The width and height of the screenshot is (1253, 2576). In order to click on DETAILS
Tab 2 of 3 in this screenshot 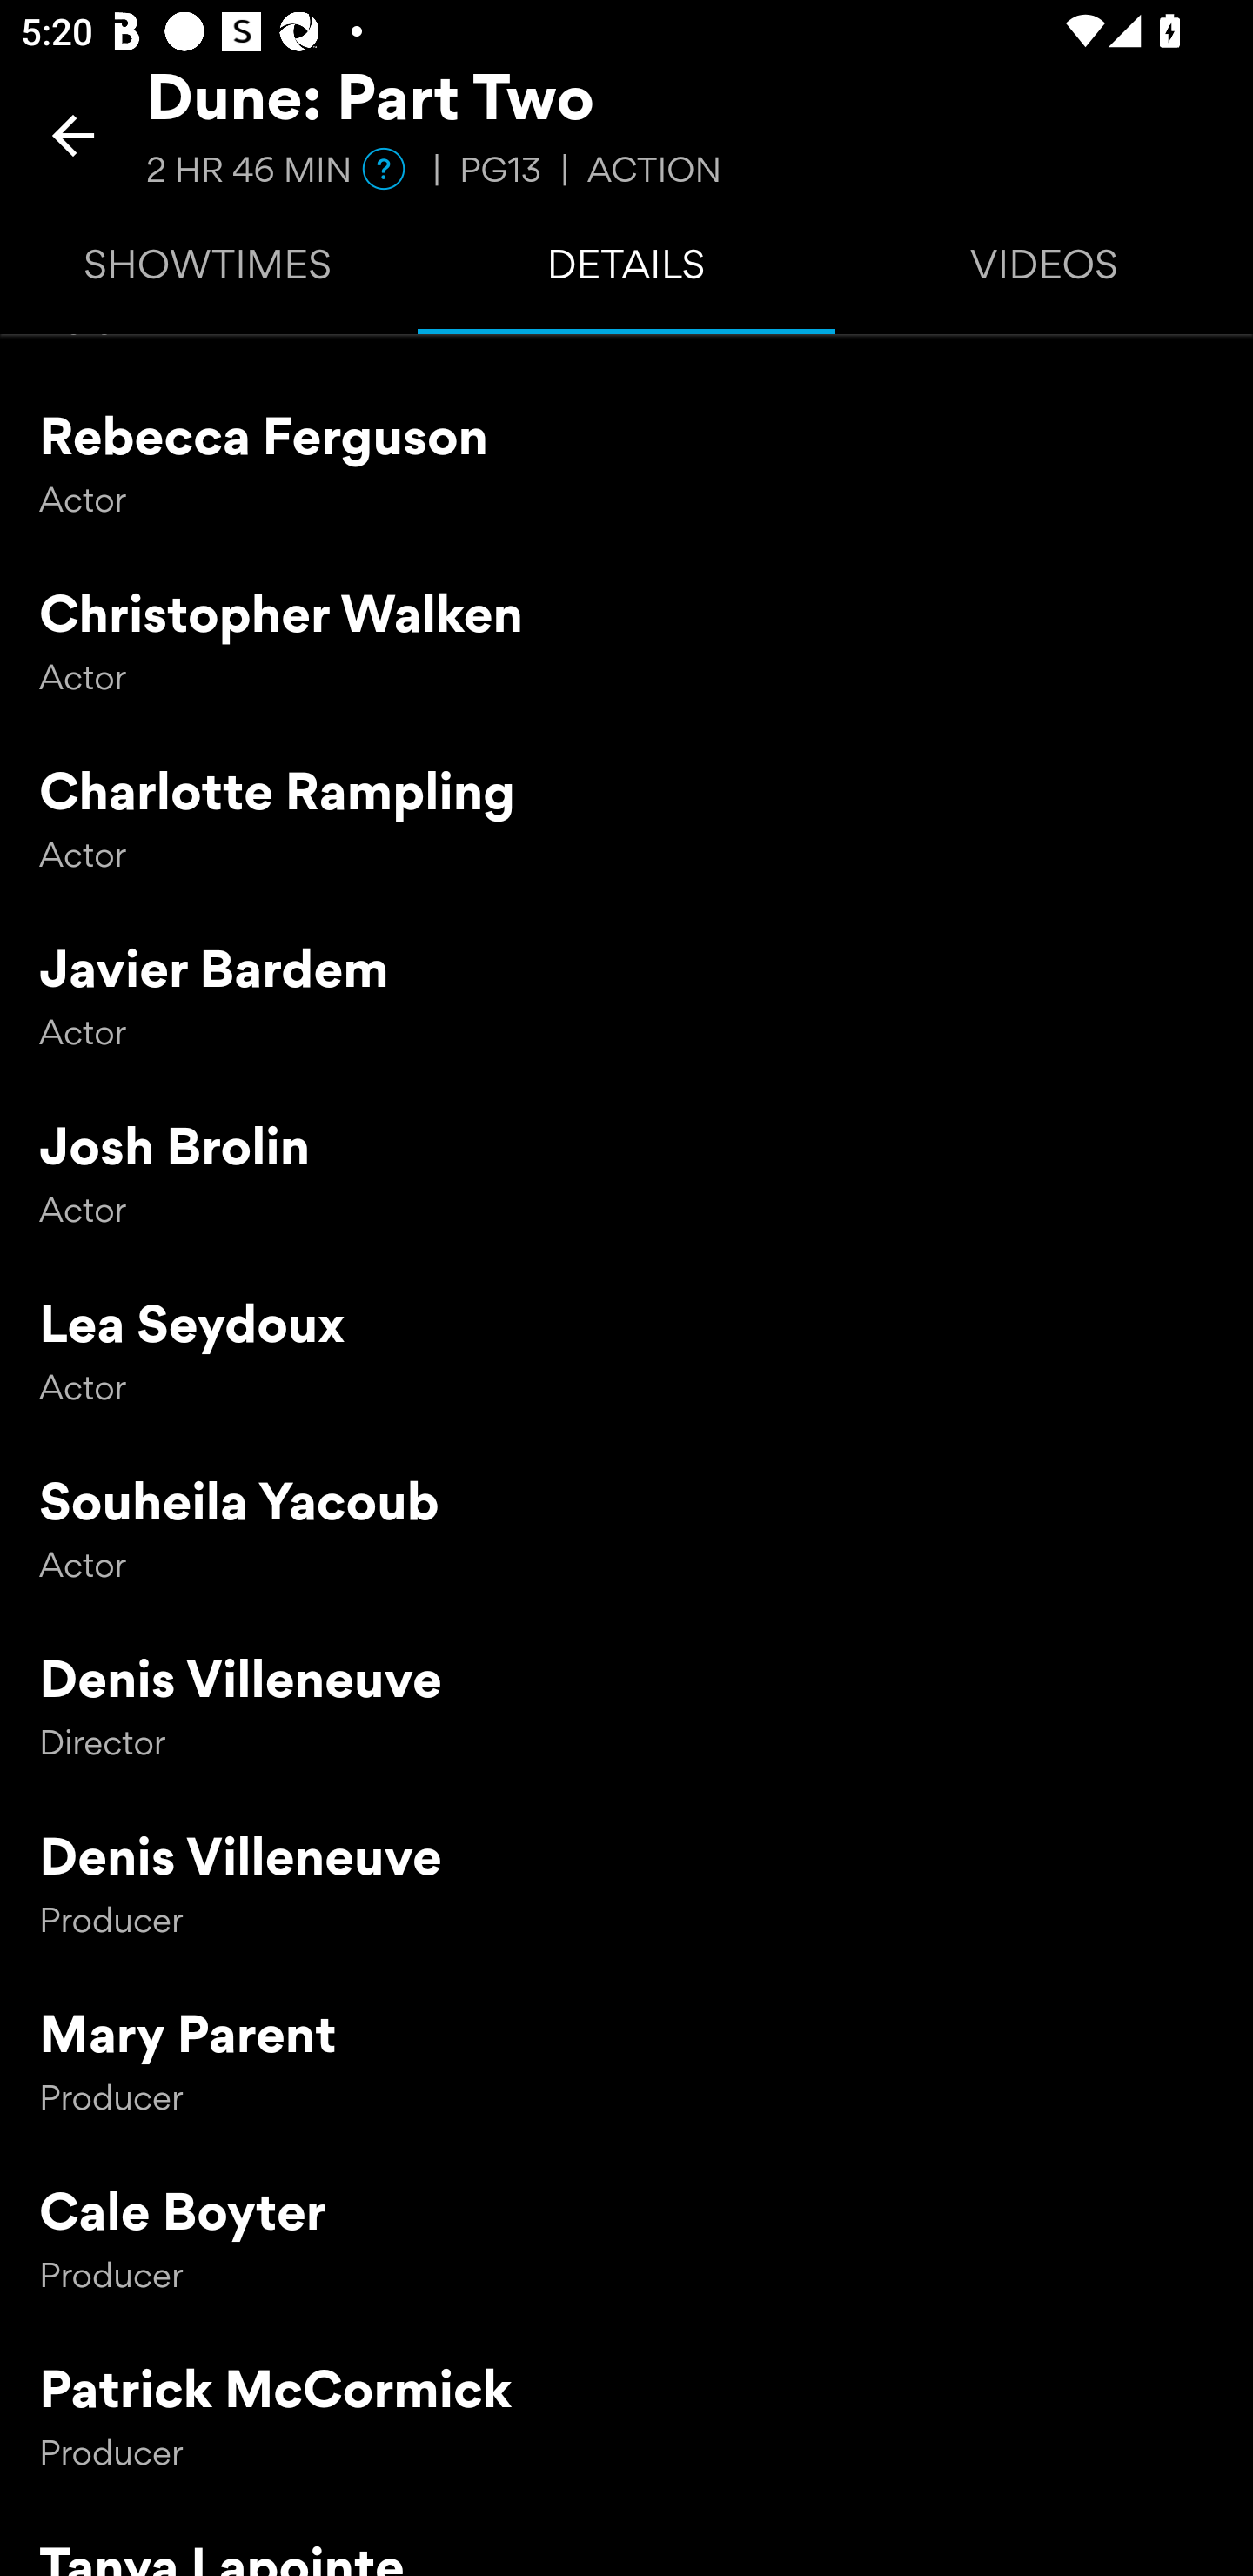, I will do `click(626, 272)`.